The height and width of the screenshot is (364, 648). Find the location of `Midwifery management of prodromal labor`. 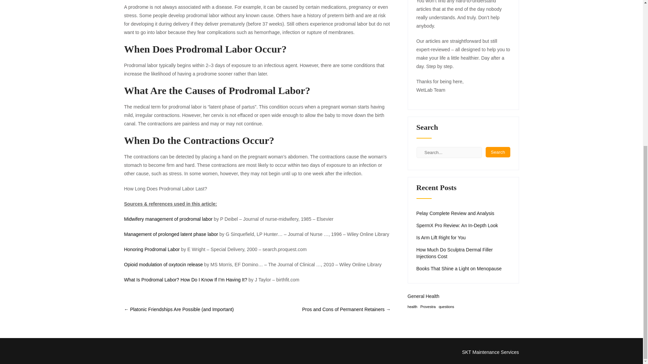

Midwifery management of prodromal labor is located at coordinates (168, 219).